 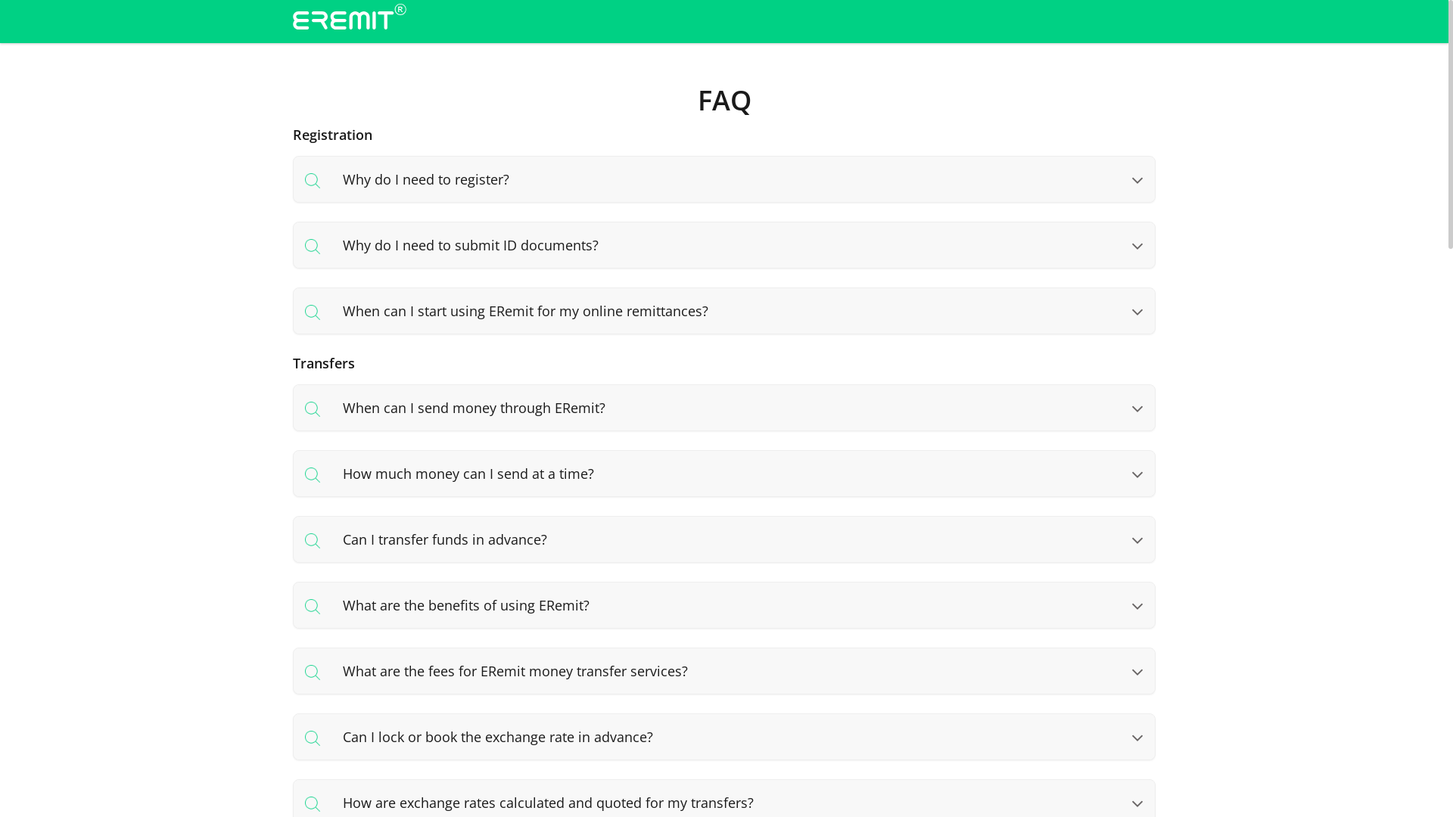 I want to click on When can I send money through ERemit?, so click(x=724, y=410).